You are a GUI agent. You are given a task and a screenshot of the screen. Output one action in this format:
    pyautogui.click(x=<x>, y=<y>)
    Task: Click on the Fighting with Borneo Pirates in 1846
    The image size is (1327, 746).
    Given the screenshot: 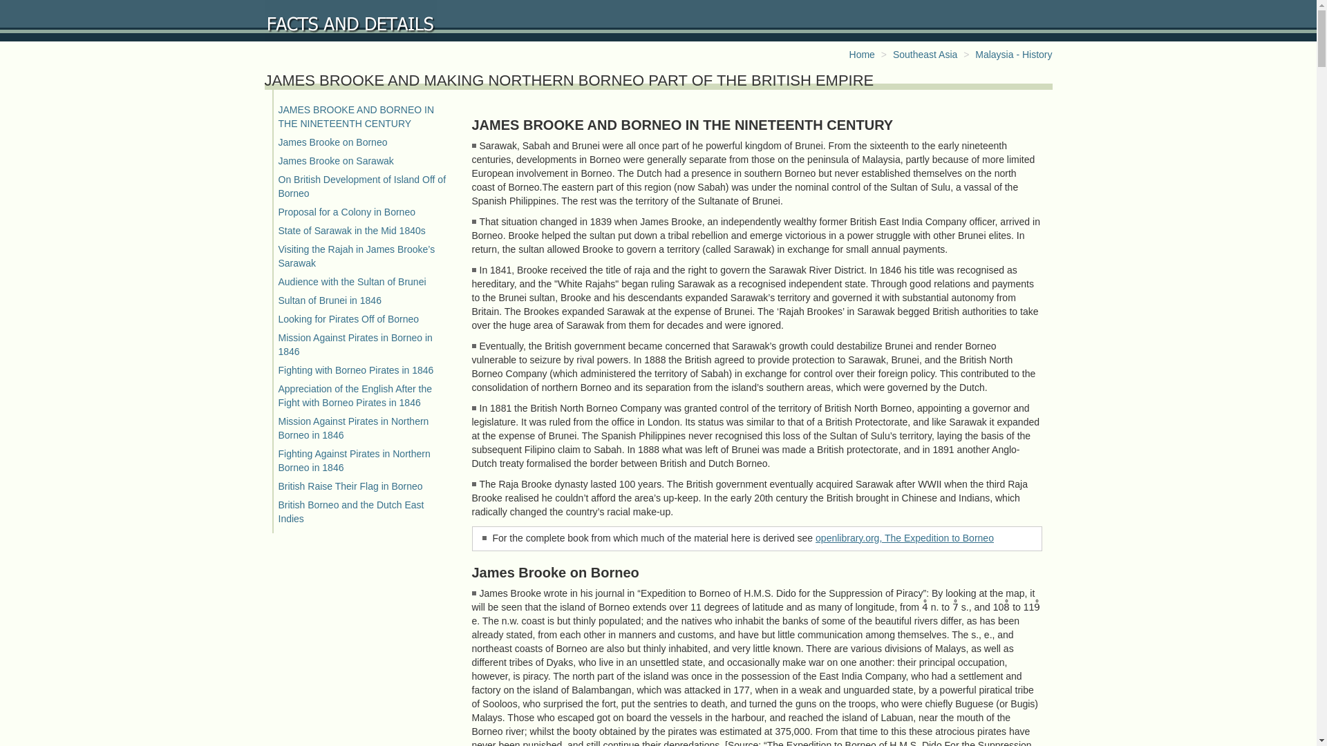 What is the action you would take?
    pyautogui.click(x=355, y=370)
    